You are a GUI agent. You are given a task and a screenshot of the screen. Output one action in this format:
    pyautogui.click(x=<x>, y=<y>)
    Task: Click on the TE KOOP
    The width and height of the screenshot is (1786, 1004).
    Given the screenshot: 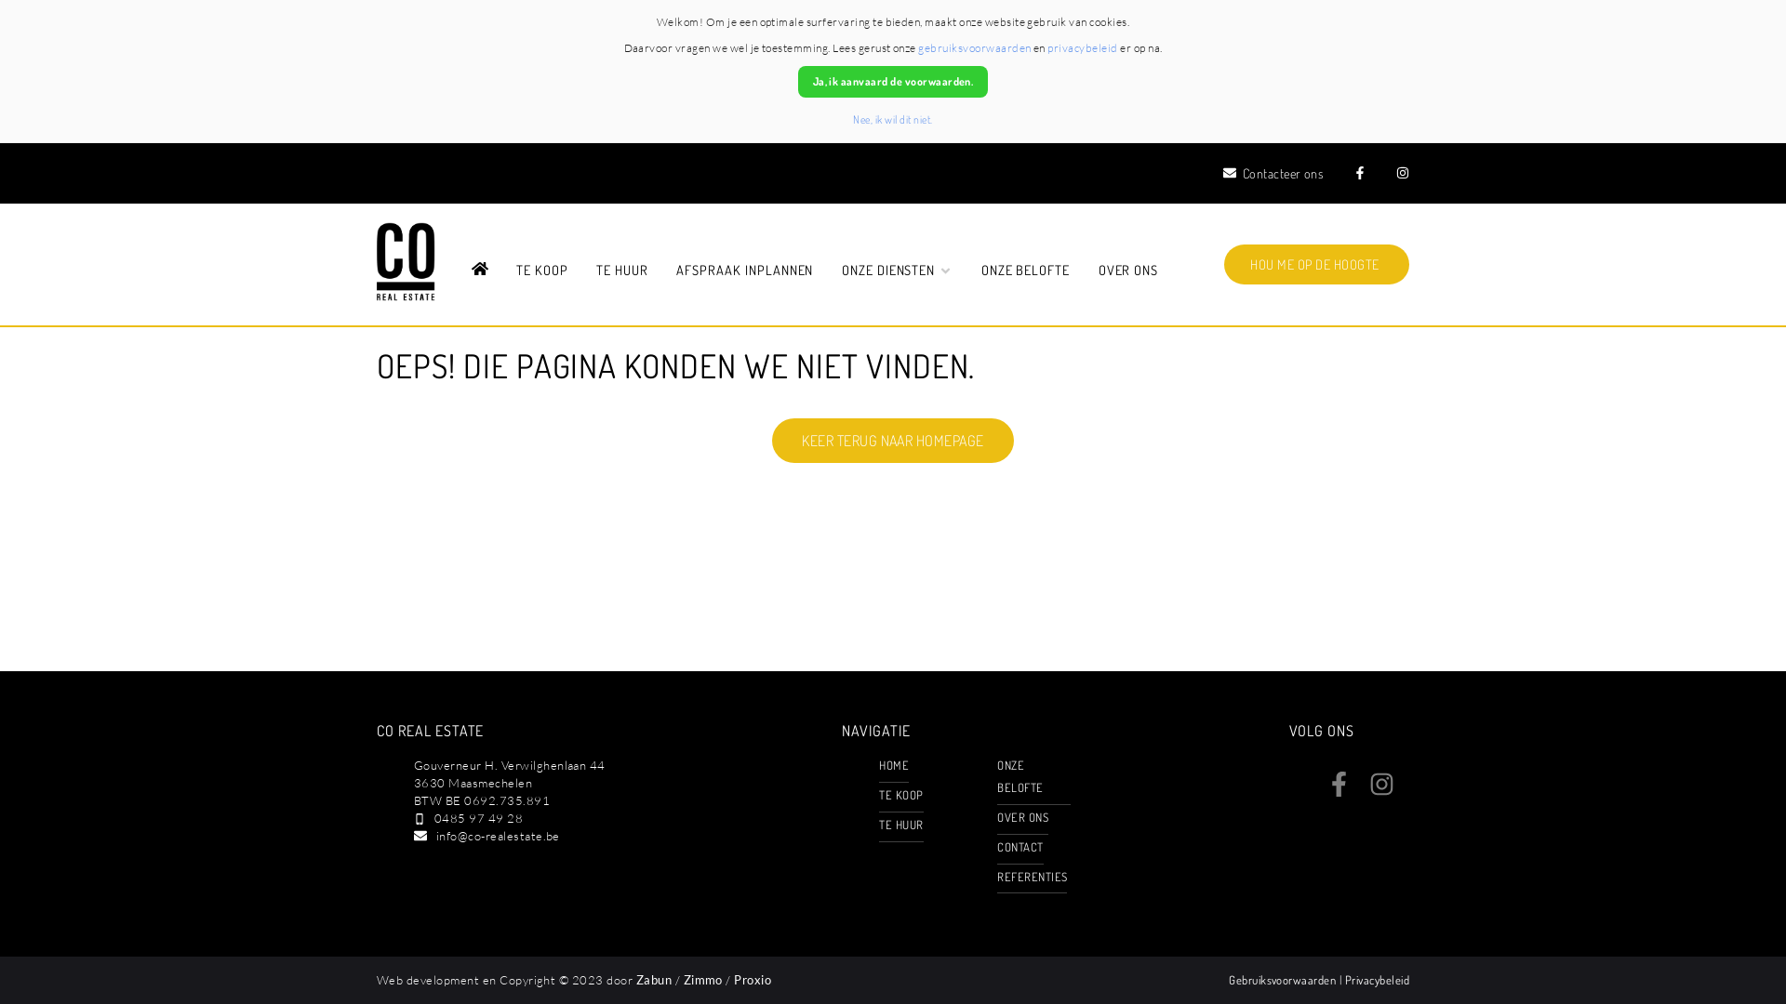 What is the action you would take?
    pyautogui.click(x=900, y=795)
    